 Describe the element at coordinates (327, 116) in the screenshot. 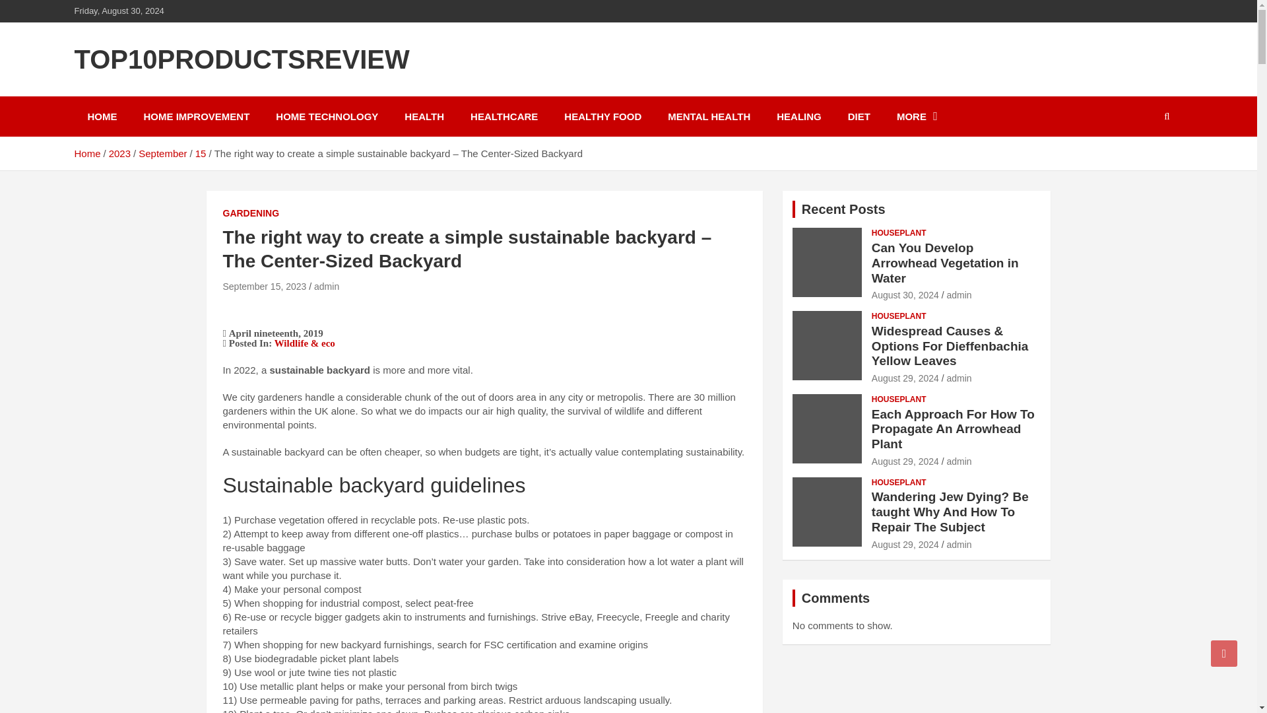

I see `HOME TECHNOLOGY` at that location.